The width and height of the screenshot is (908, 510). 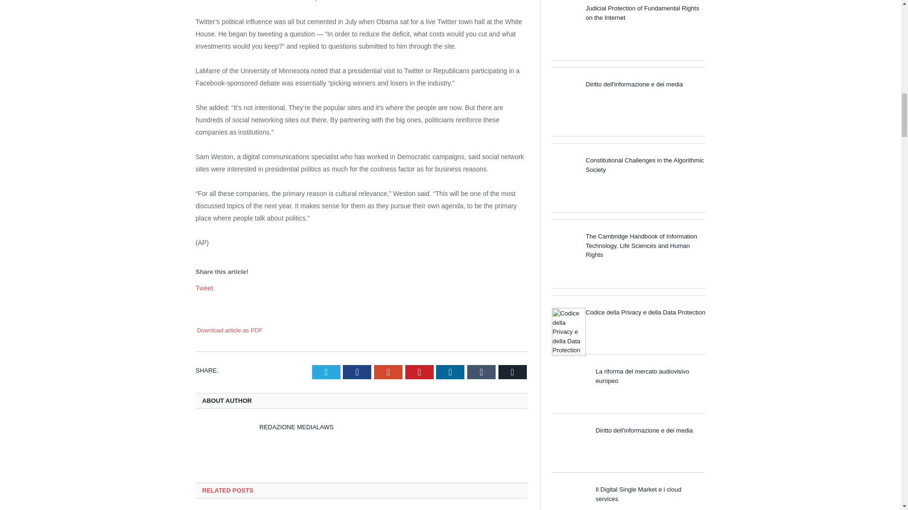 I want to click on Download article as PDF, so click(x=229, y=331).